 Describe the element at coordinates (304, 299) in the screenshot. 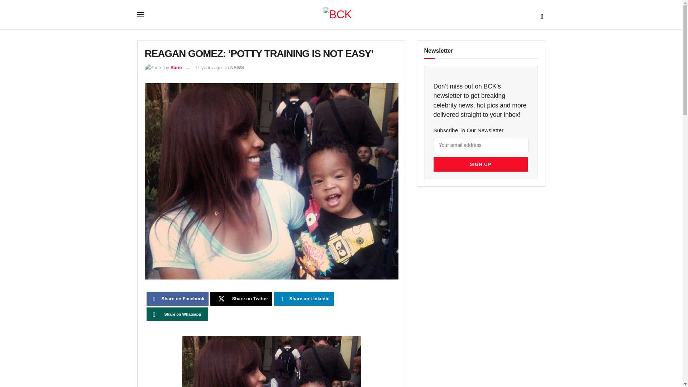

I see `Share on Linkedin` at that location.